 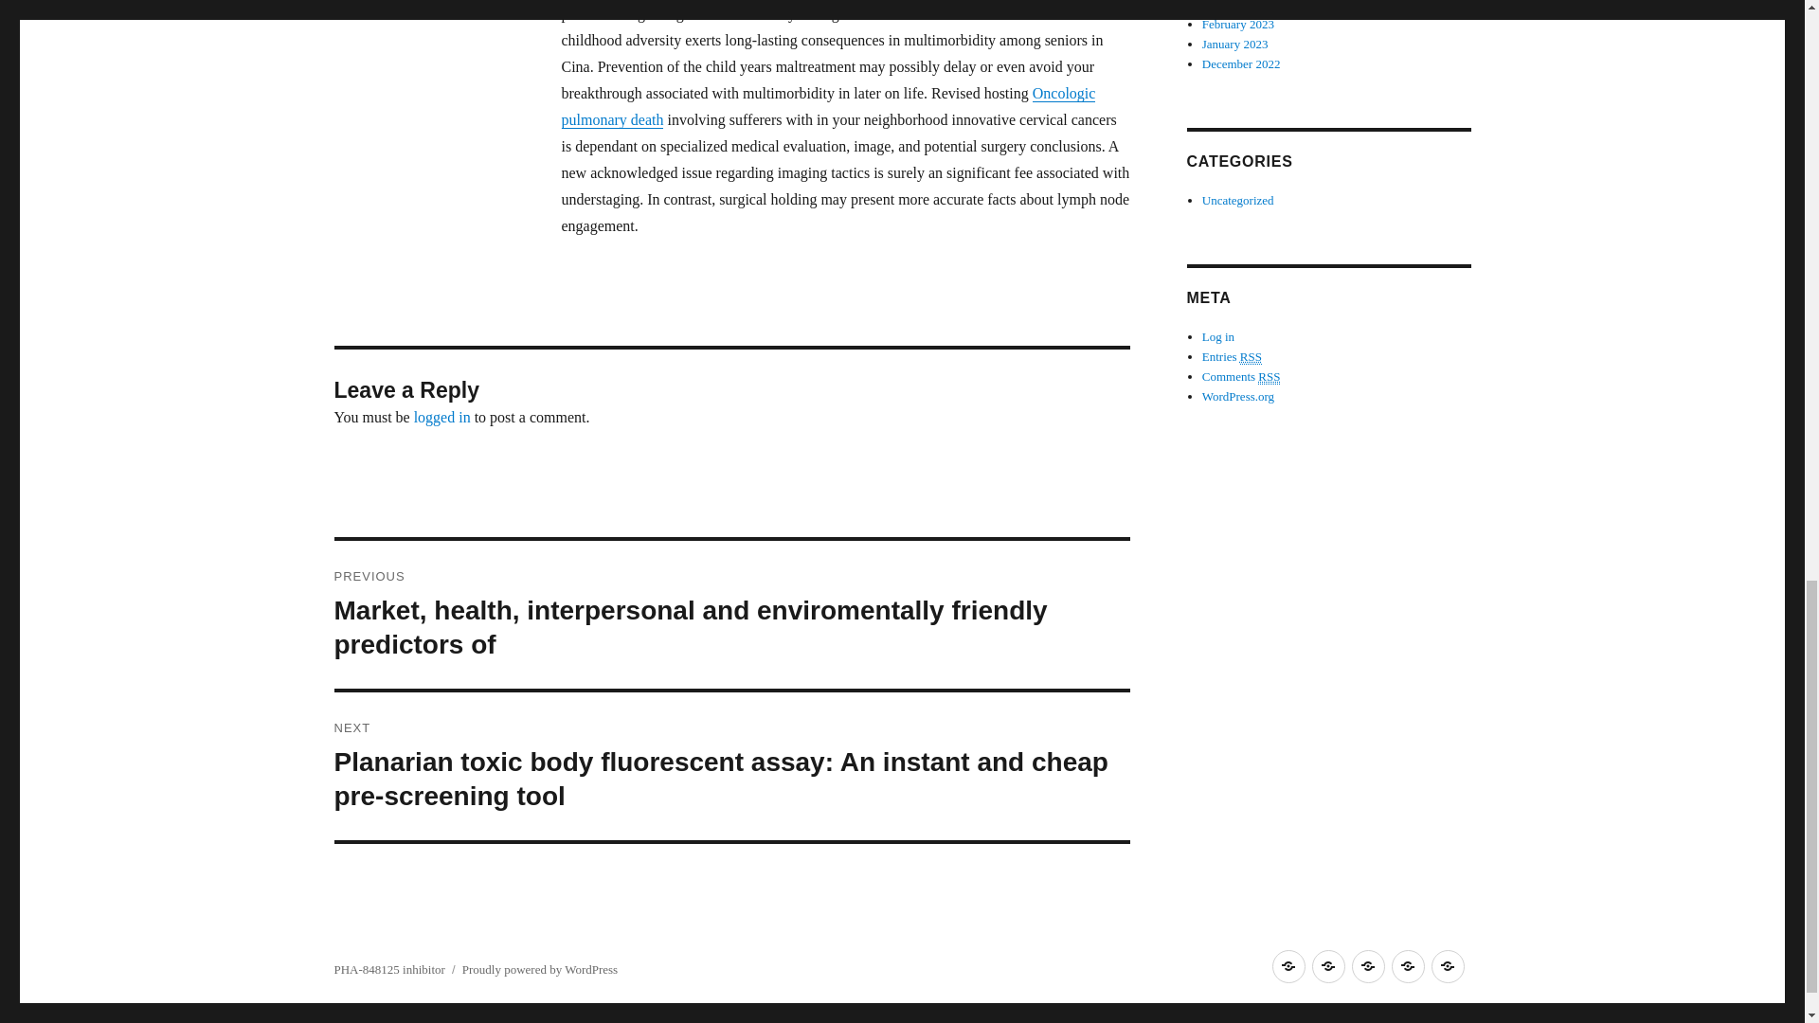 I want to click on logged in, so click(x=442, y=417).